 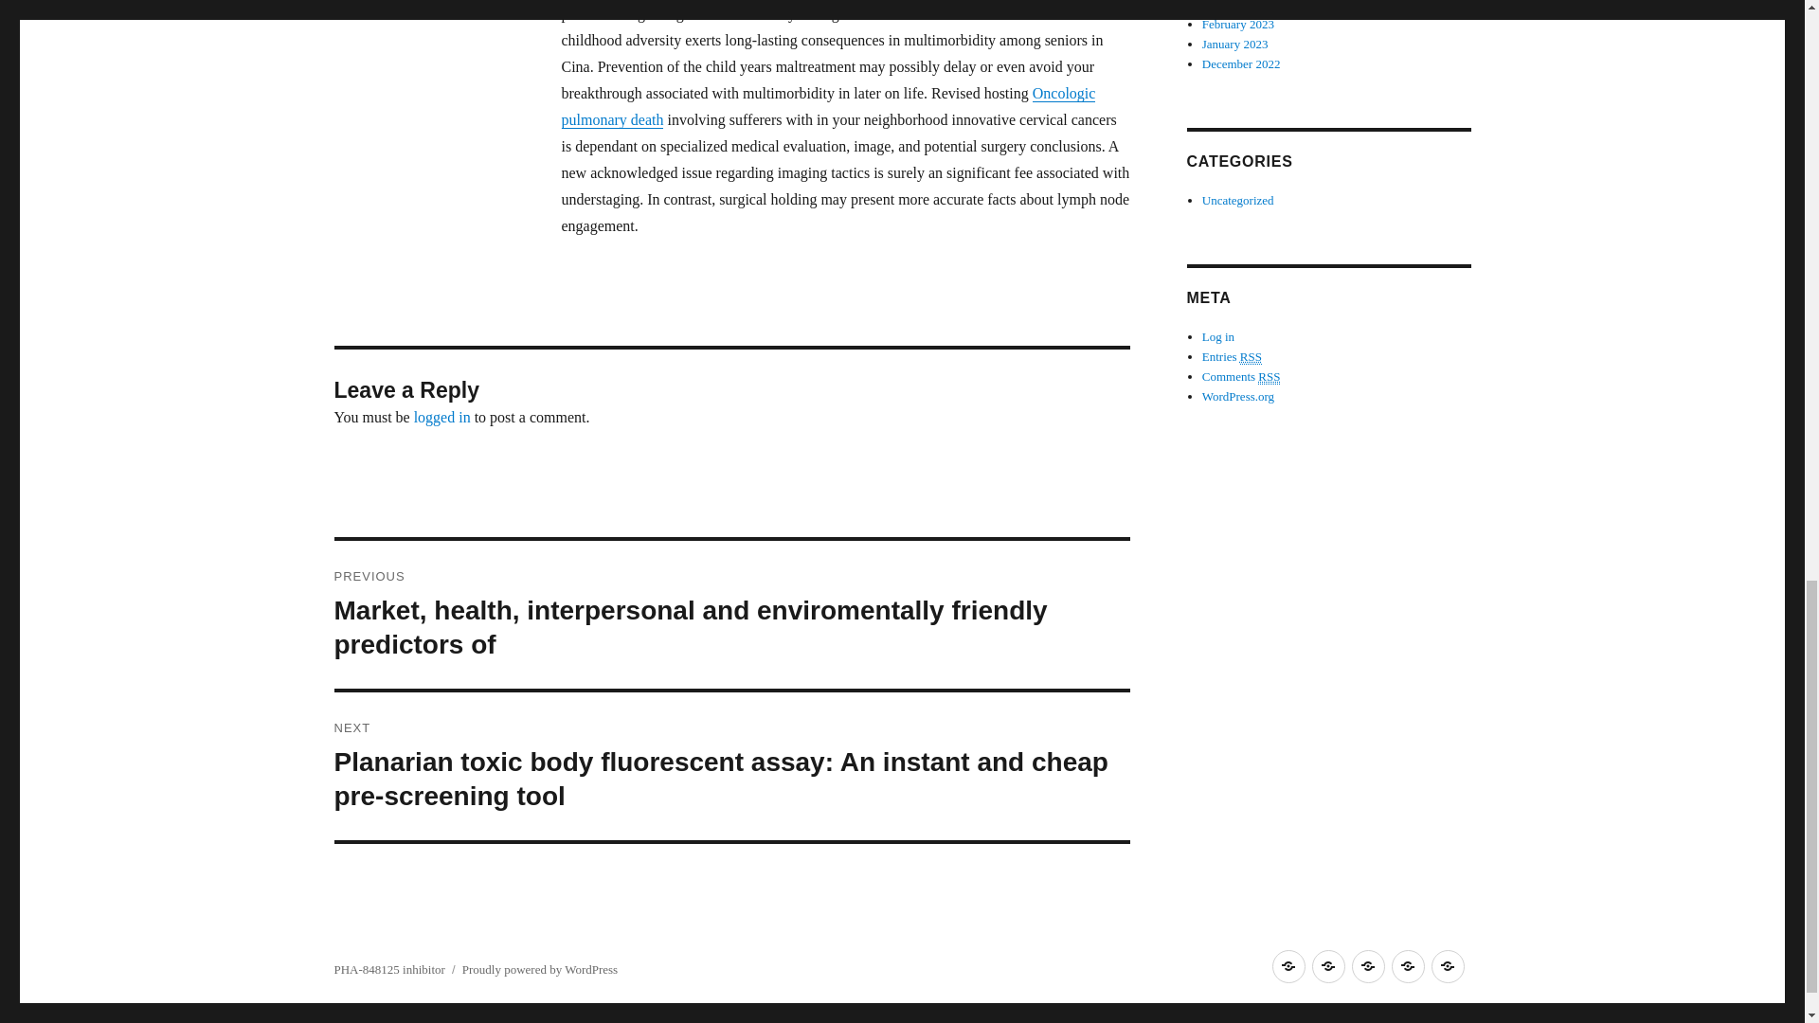 I want to click on logged in, so click(x=442, y=417).